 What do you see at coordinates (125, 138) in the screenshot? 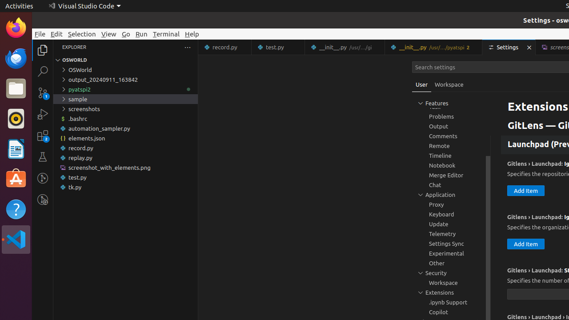
I see `elements.json` at bounding box center [125, 138].